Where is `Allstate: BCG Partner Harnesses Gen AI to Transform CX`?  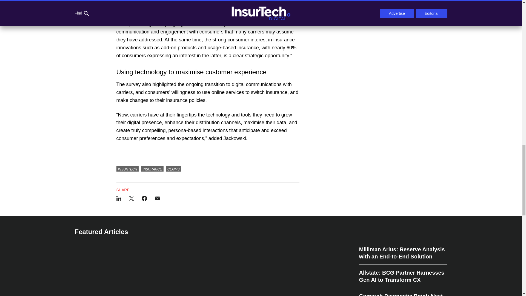 Allstate: BCG Partner Harnesses Gen AI to Transform CX is located at coordinates (403, 276).